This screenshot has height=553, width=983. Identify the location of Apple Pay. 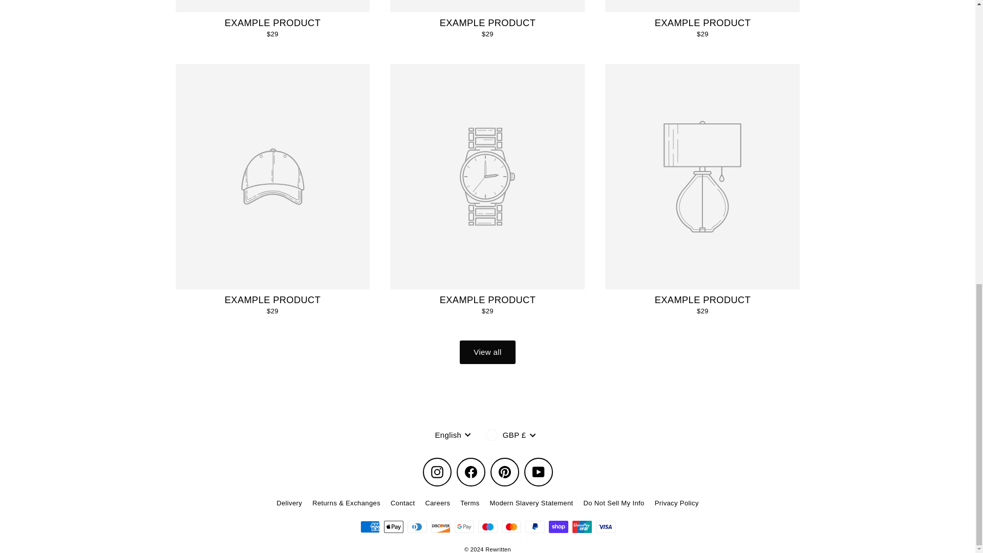
(393, 527).